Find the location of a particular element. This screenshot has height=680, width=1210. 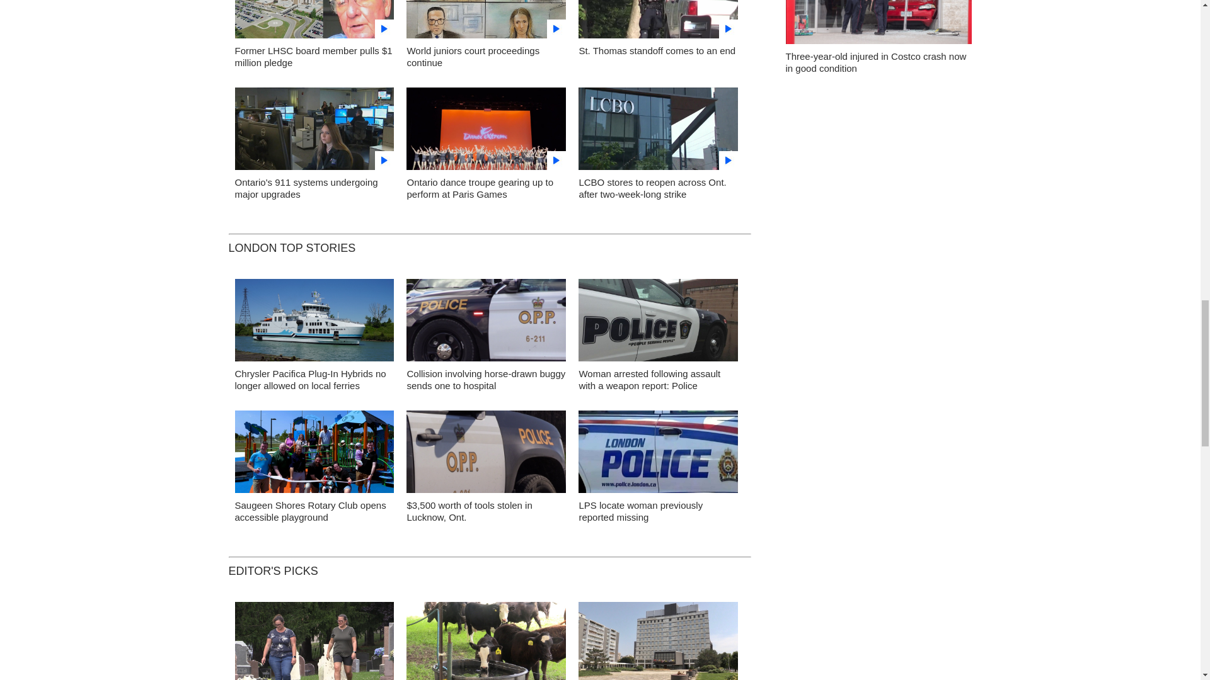

false is located at coordinates (314, 128).